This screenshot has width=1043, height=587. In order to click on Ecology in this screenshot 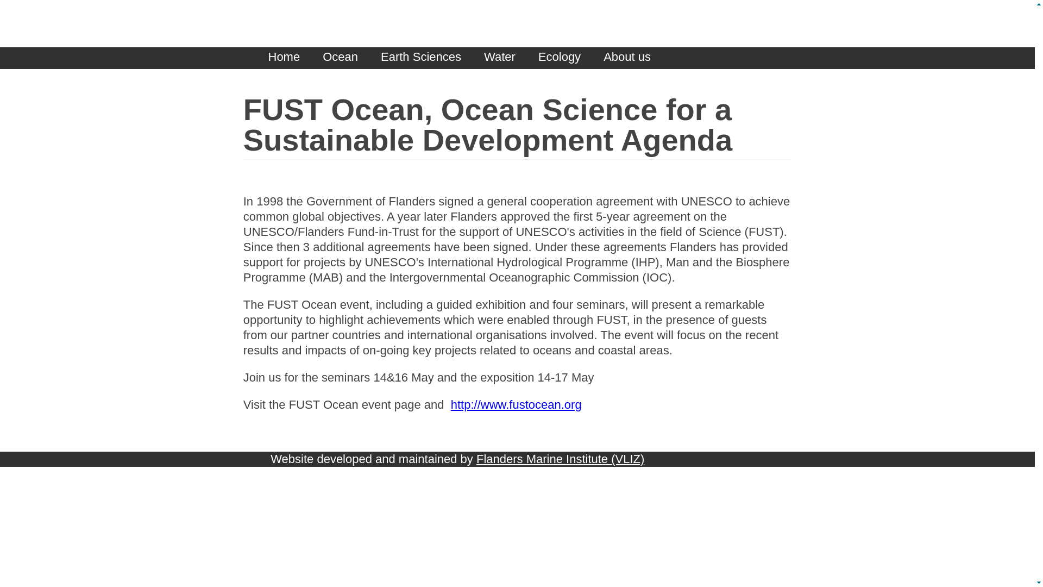, I will do `click(560, 57)`.